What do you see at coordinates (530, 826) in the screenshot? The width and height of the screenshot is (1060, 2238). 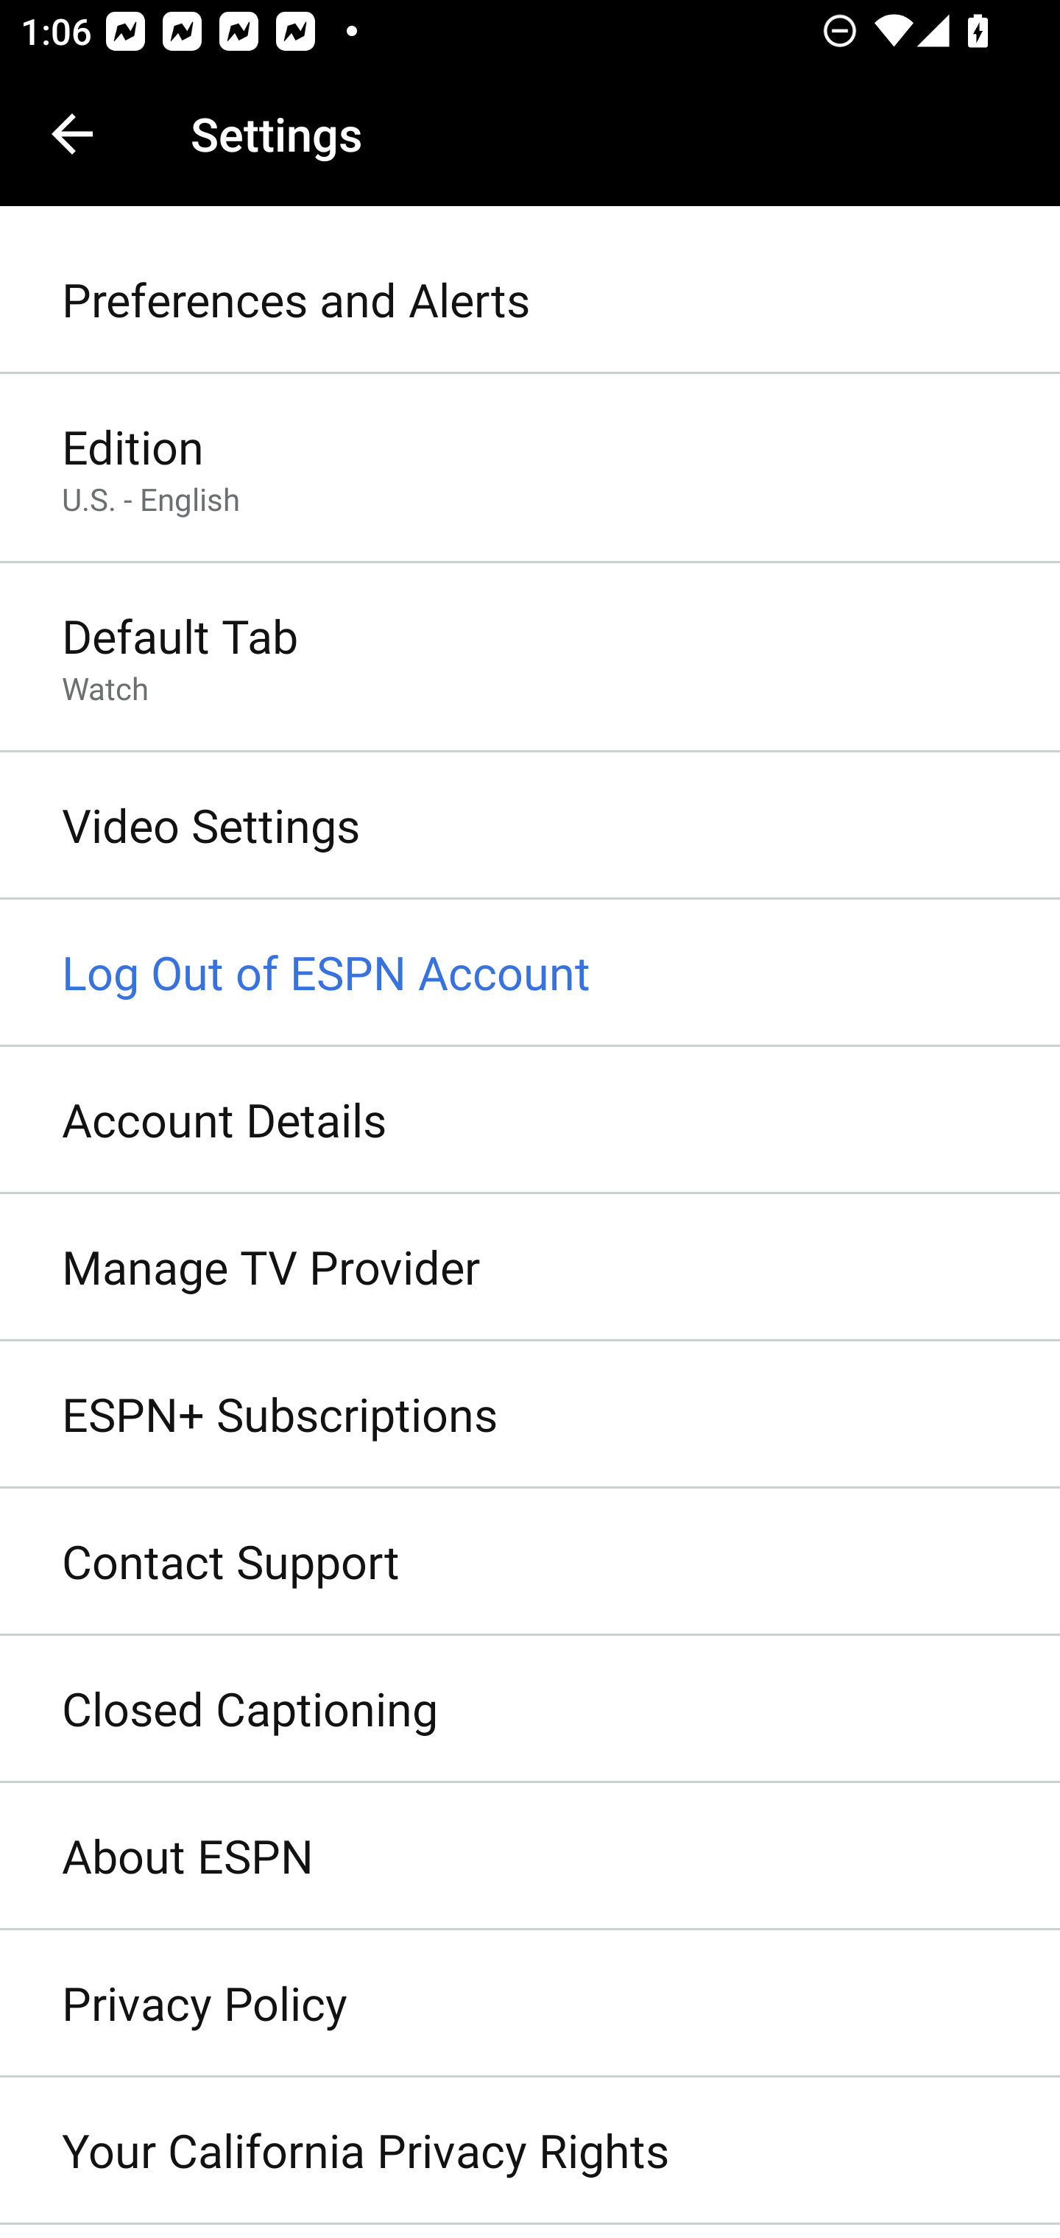 I see `Video Settings` at bounding box center [530, 826].